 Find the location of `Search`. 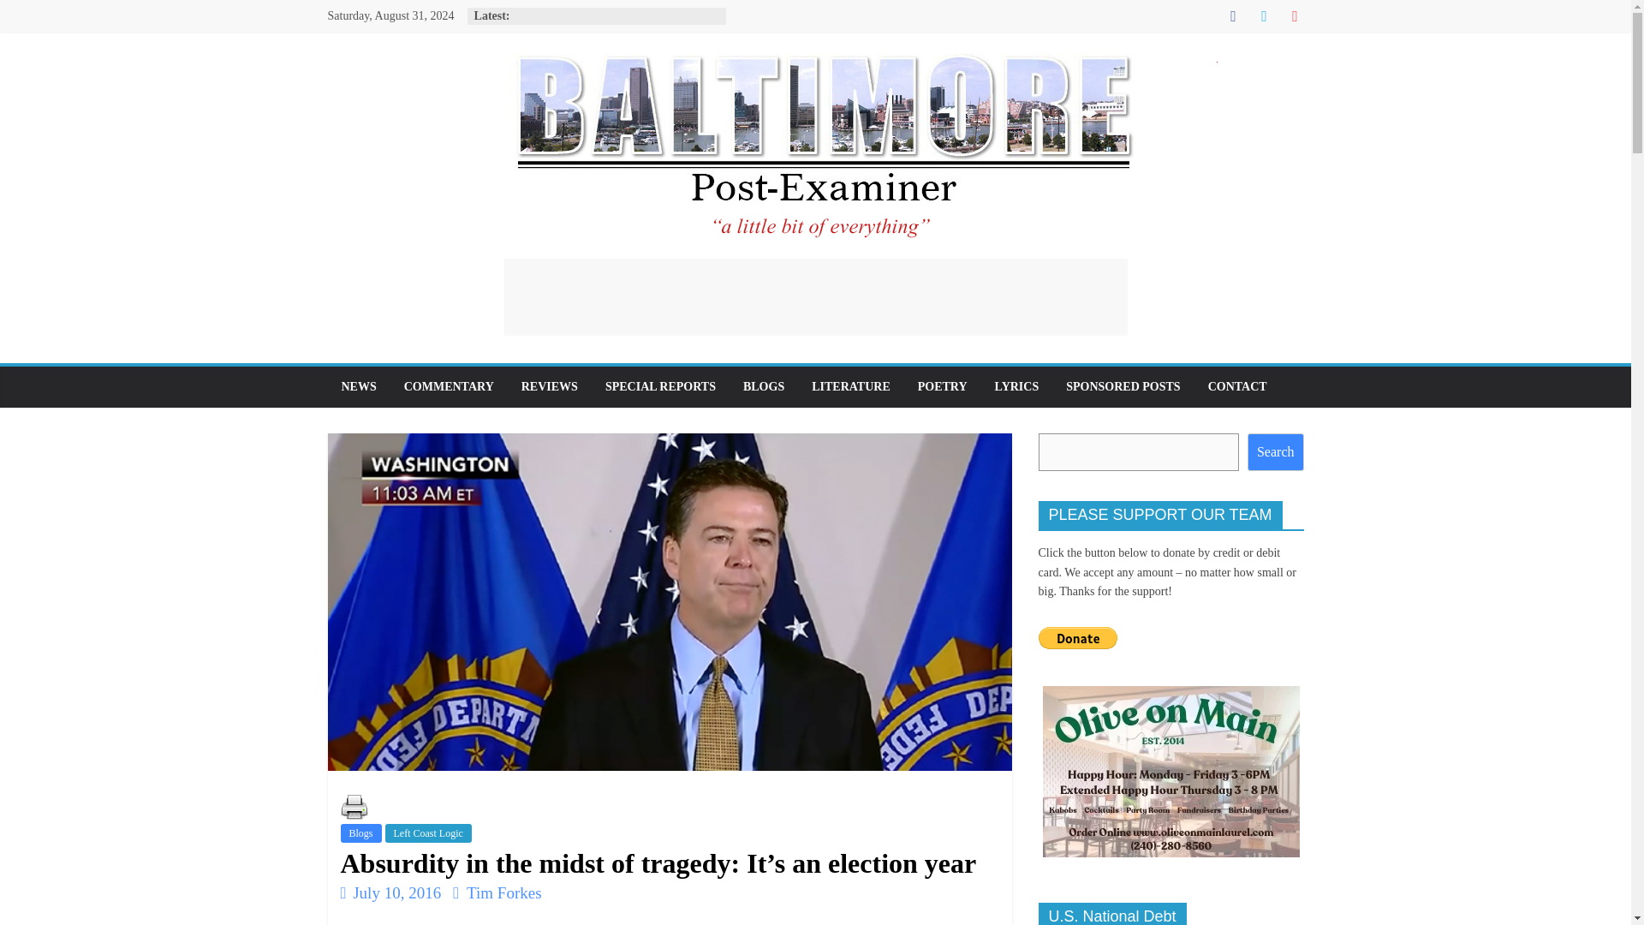

Search is located at coordinates (1276, 452).